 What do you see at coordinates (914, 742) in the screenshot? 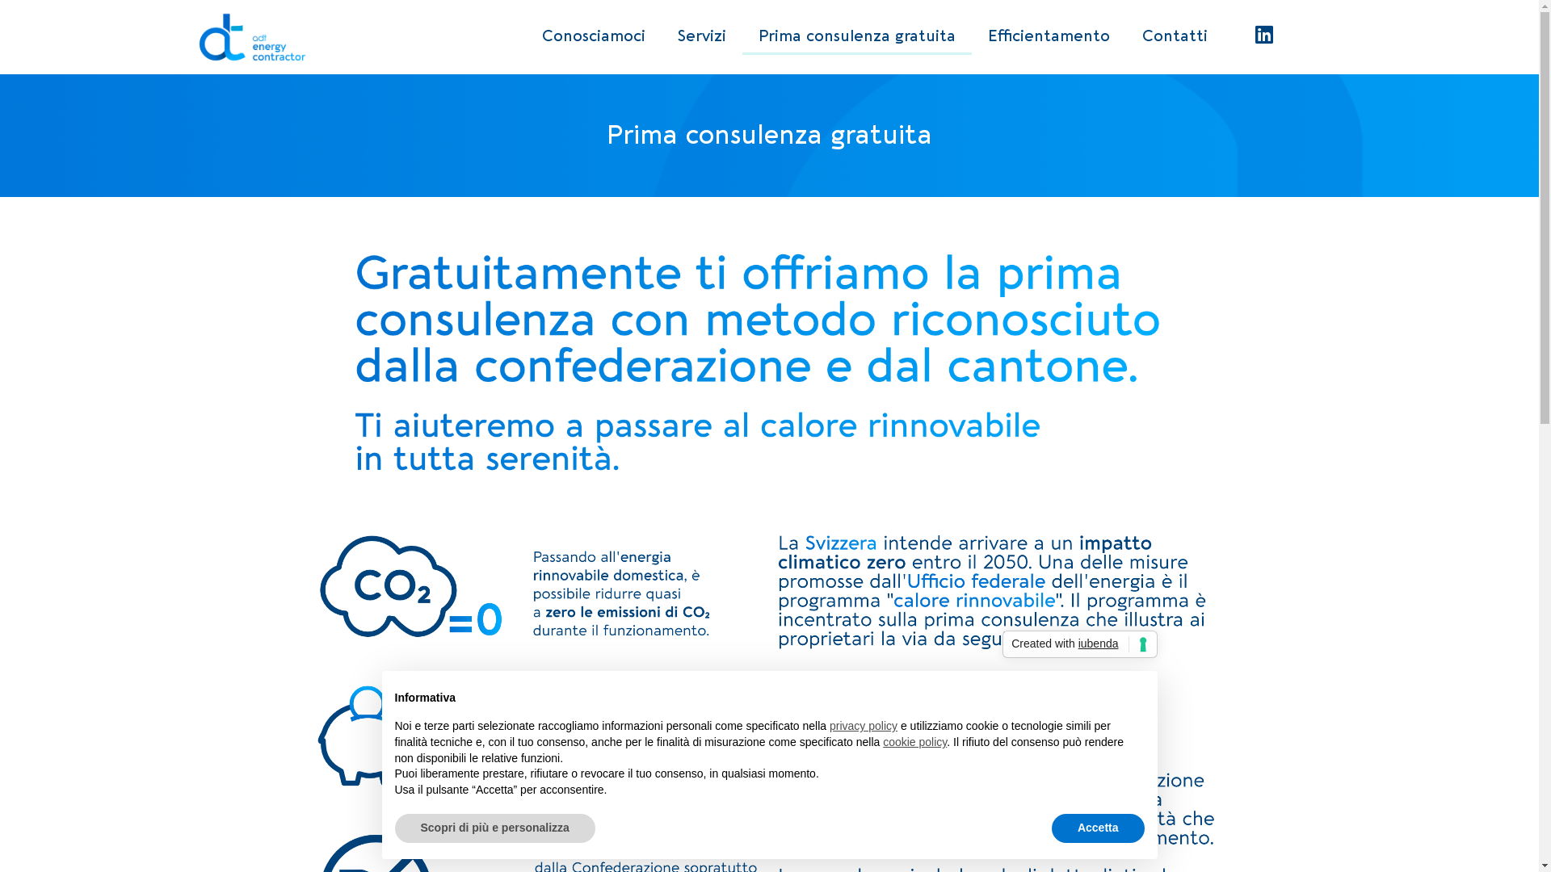
I see `cookie policy` at bounding box center [914, 742].